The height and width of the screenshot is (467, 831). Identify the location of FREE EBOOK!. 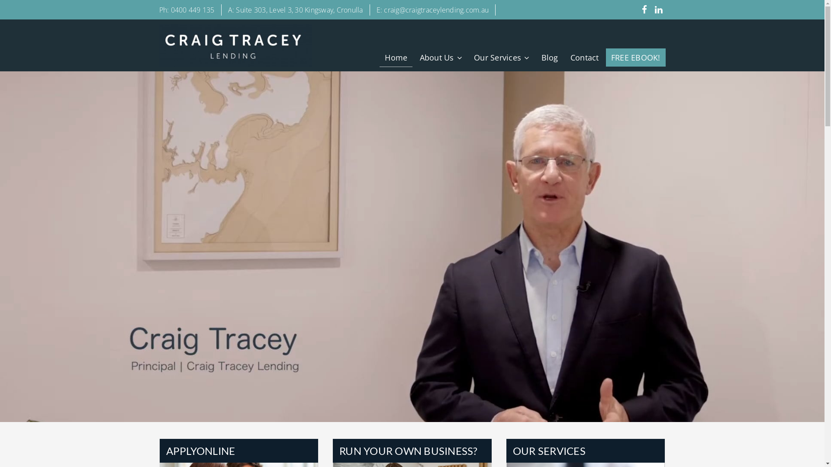
(636, 58).